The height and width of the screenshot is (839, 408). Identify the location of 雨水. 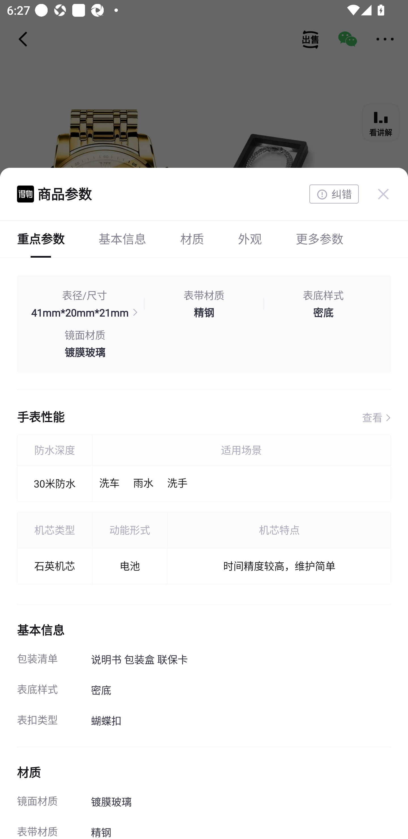
(143, 484).